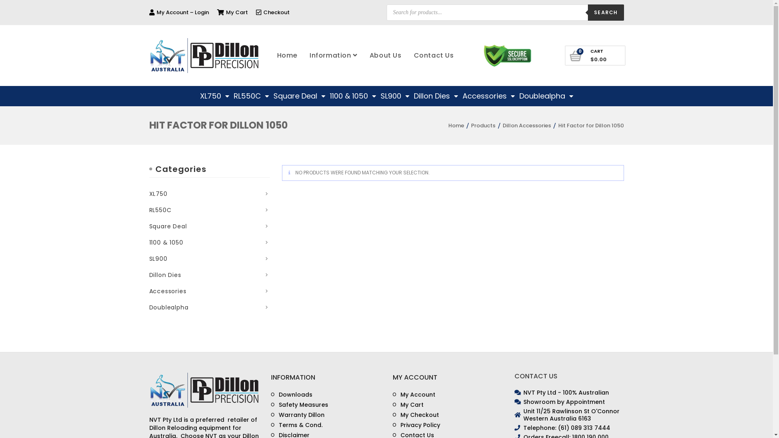 This screenshot has width=779, height=438. I want to click on Privacy Policy, so click(416, 425).